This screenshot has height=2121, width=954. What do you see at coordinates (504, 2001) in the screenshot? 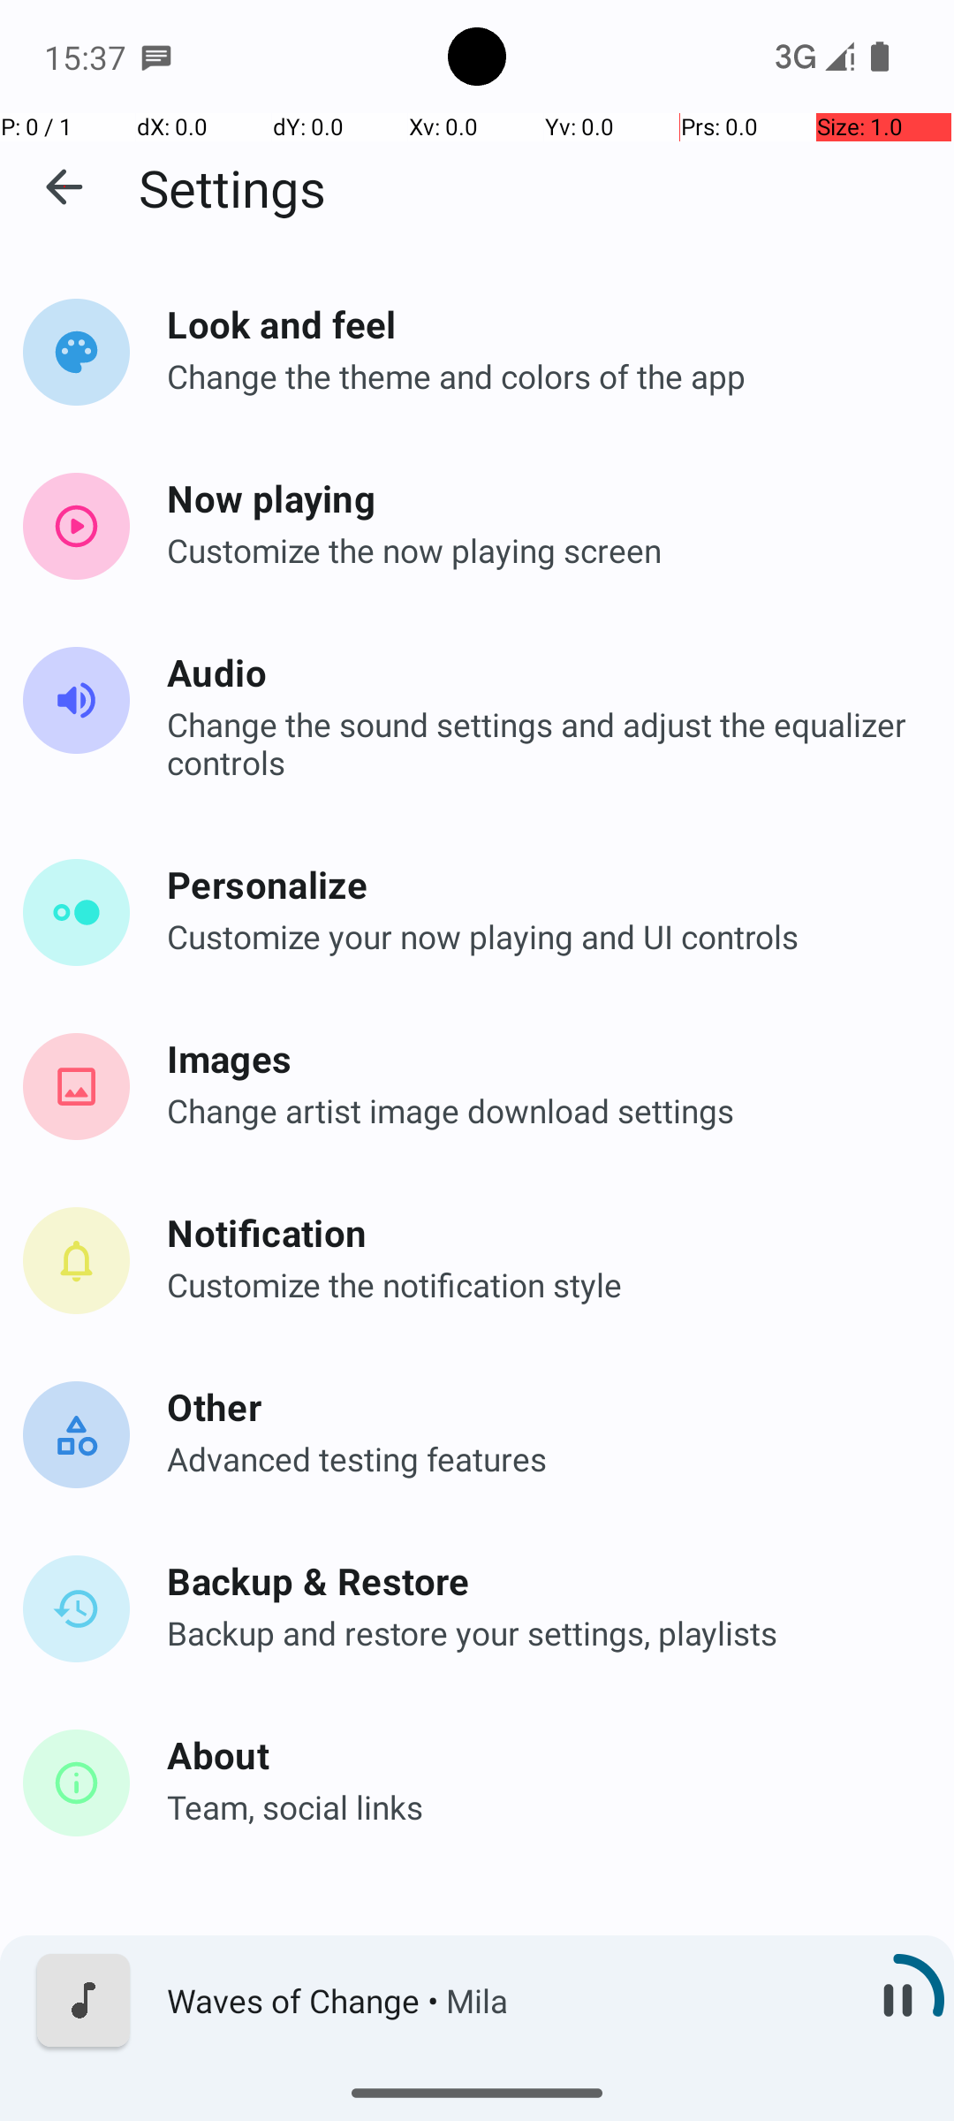
I see `Waves of Change • Mila` at bounding box center [504, 2001].